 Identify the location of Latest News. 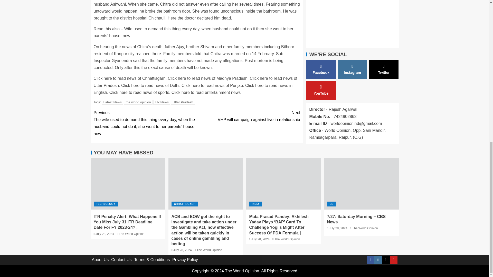
(113, 102).